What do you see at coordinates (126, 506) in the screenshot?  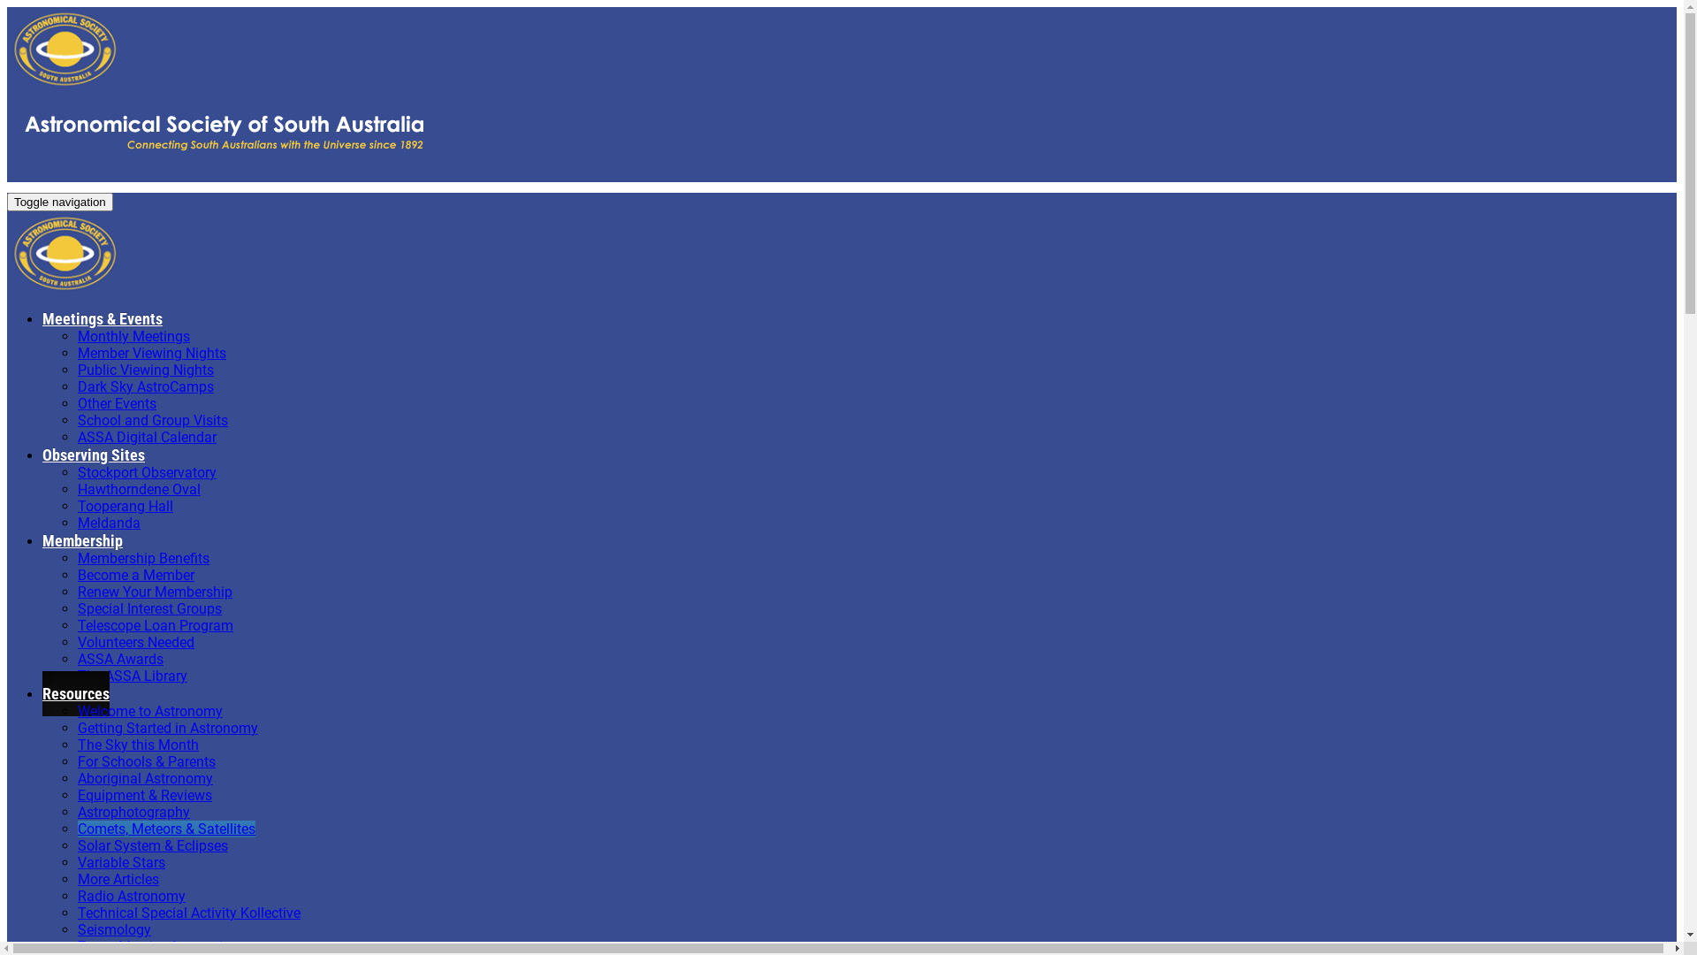 I see `Tooperang Hall` at bounding box center [126, 506].